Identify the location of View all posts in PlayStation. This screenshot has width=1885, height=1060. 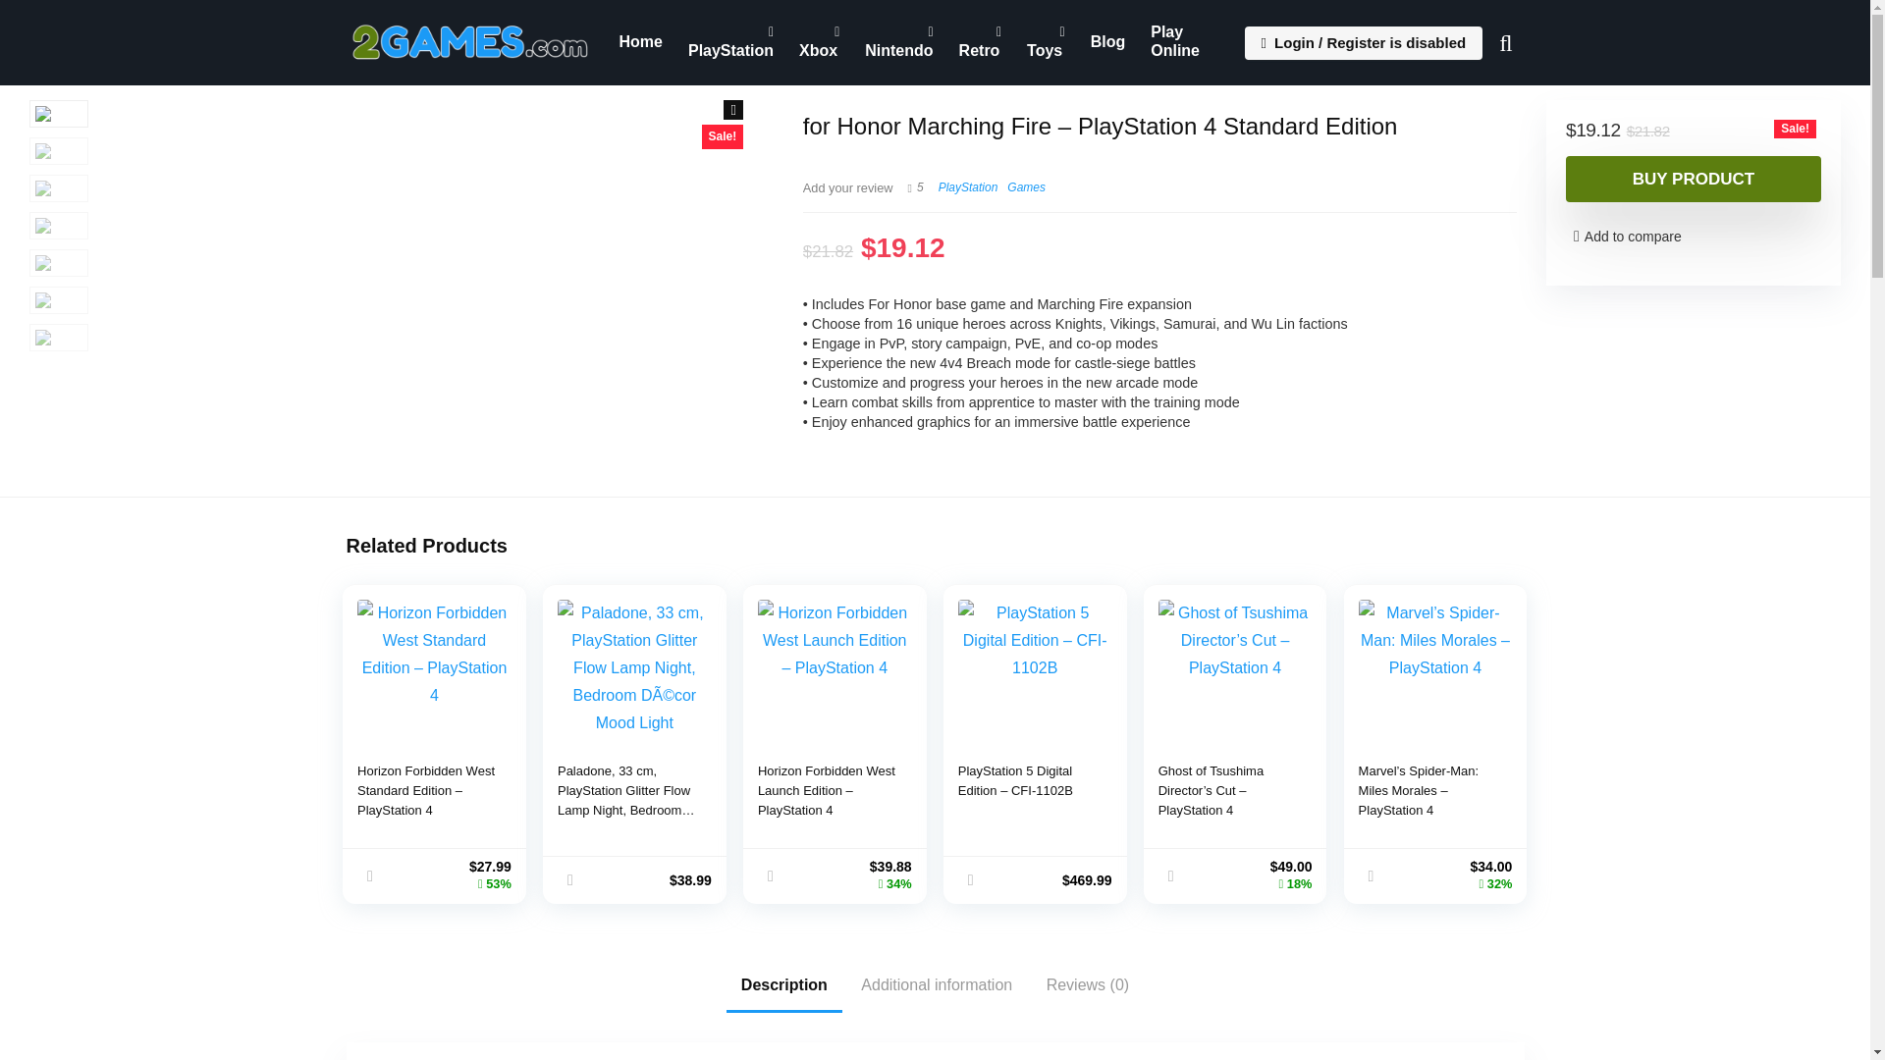
(968, 186).